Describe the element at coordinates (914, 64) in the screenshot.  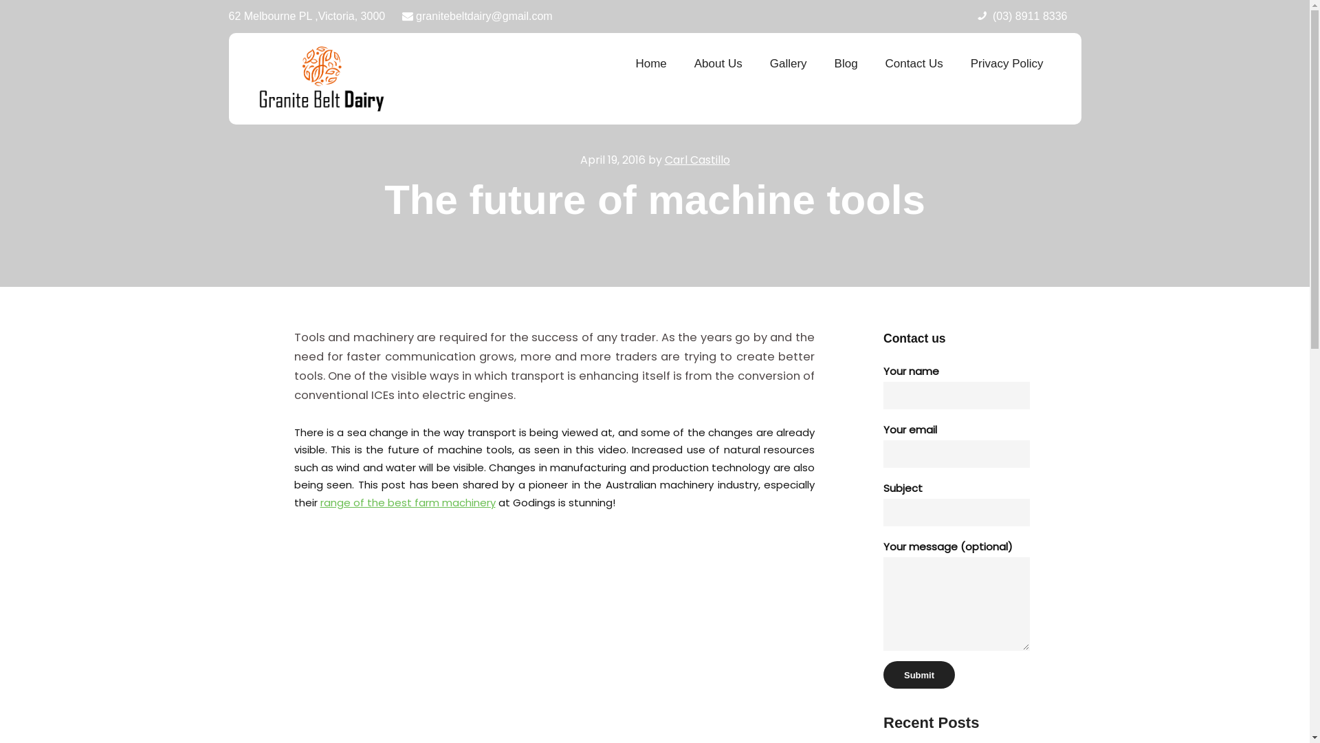
I see `Contact Us` at that location.